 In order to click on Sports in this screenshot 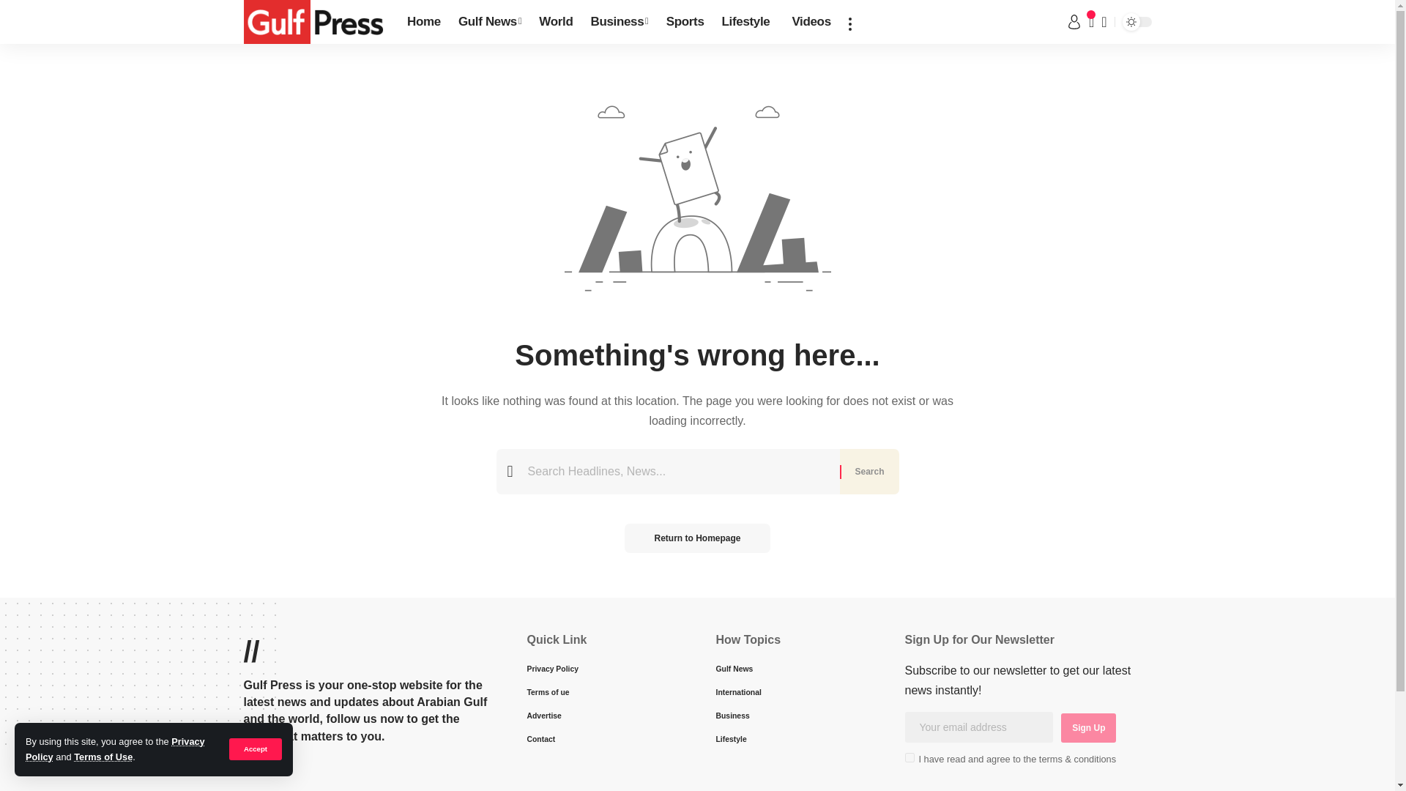, I will do `click(685, 22)`.